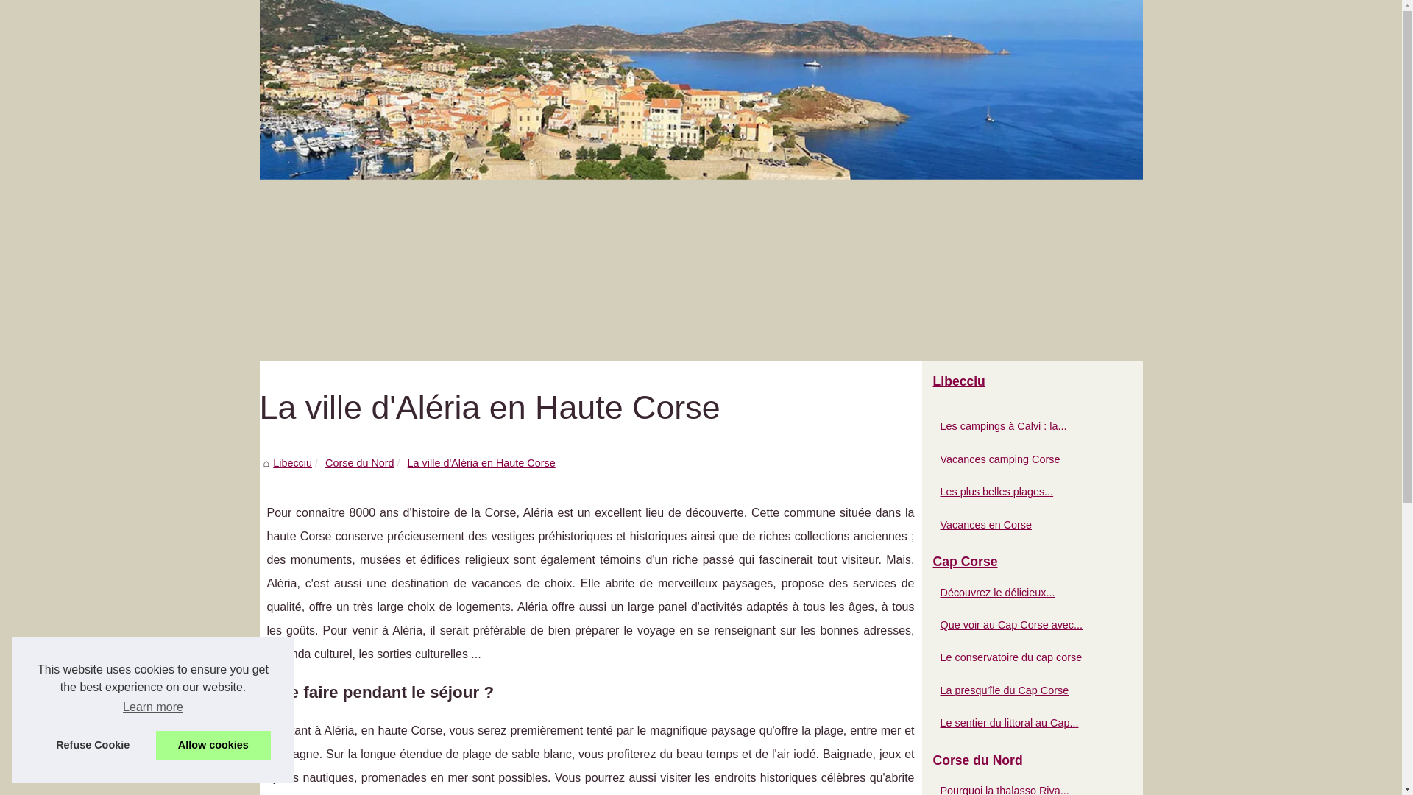 This screenshot has width=1413, height=795. I want to click on Corse du Nord, so click(360, 463).